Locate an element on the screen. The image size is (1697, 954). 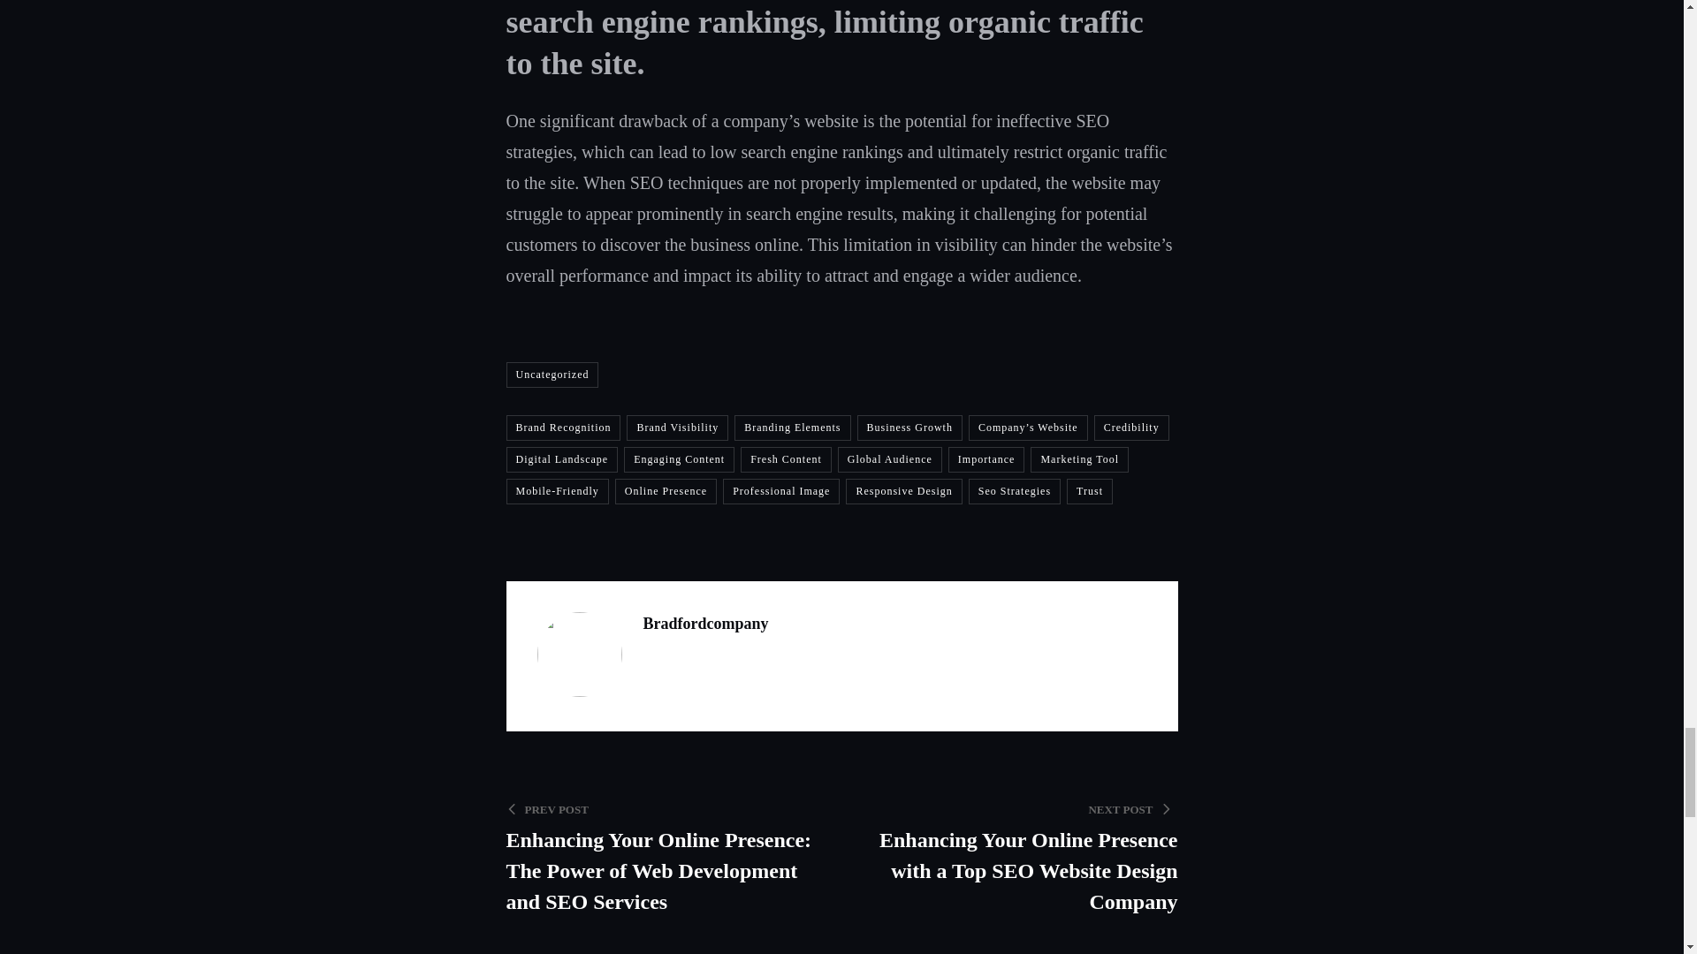
Digital Landscape is located at coordinates (561, 459).